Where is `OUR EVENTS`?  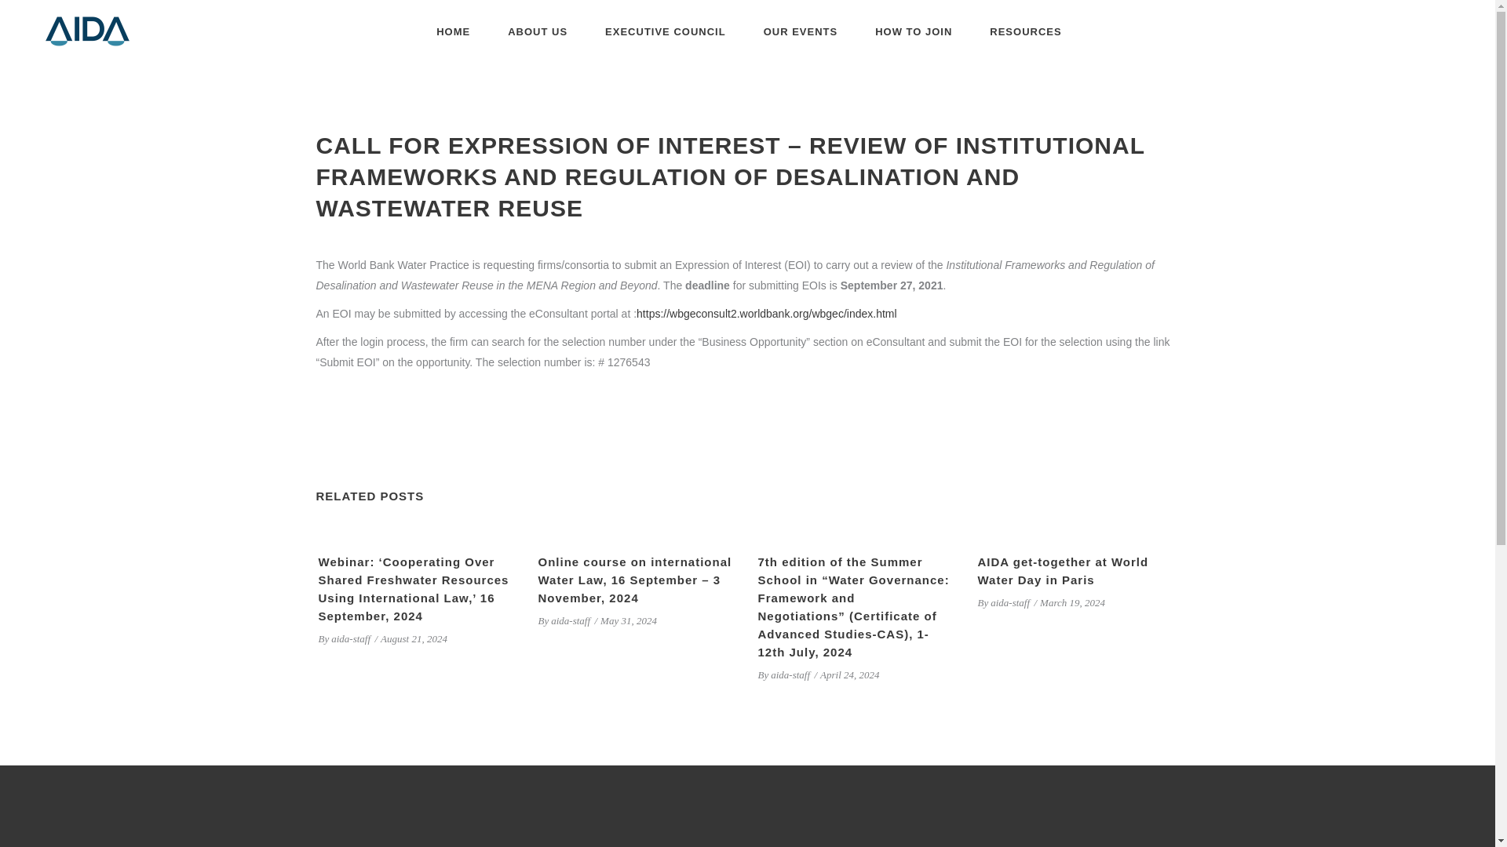
OUR EVENTS is located at coordinates (801, 31).